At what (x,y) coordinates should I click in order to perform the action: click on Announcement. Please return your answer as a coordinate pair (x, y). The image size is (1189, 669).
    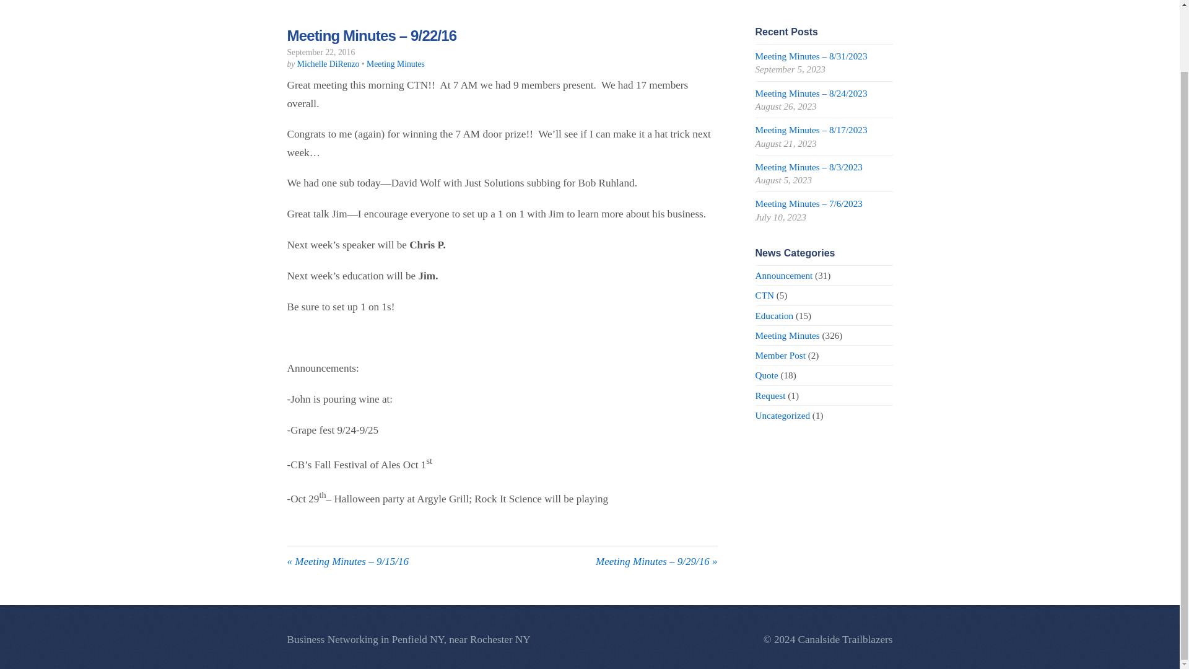
    Looking at the image, I should click on (784, 275).